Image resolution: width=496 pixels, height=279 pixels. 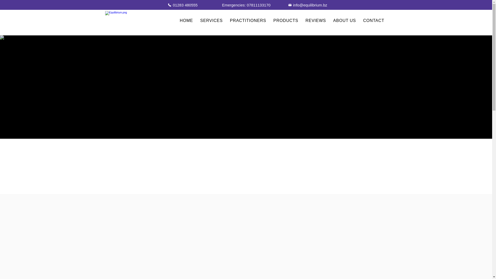 What do you see at coordinates (315, 21) in the screenshot?
I see `REVIEWS` at bounding box center [315, 21].